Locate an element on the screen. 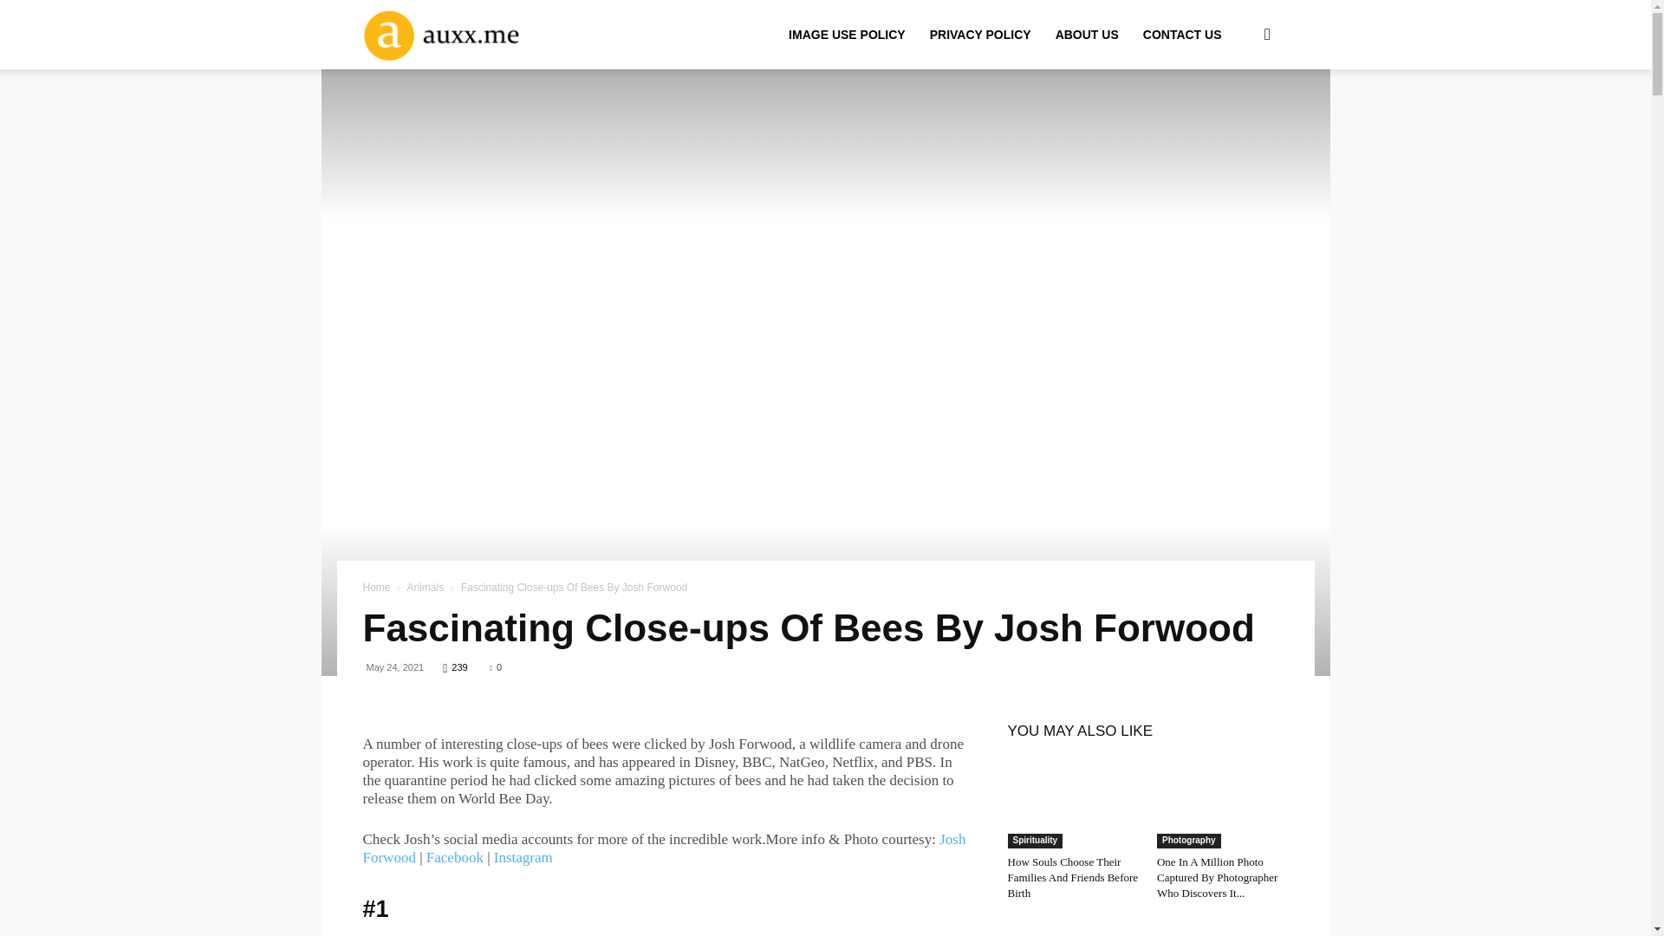 Image resolution: width=1664 pixels, height=936 pixels. Search is located at coordinates (1239, 118).